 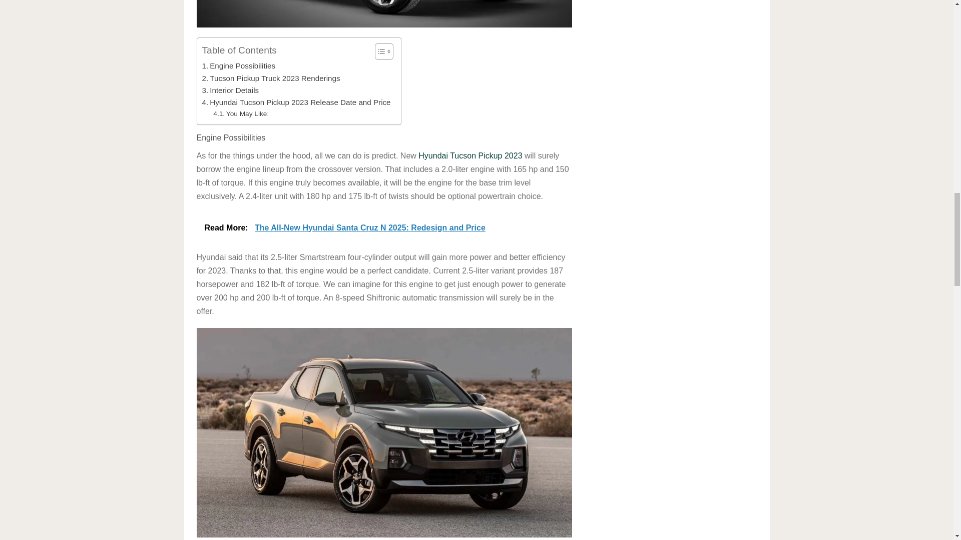 What do you see at coordinates (239, 65) in the screenshot?
I see `Engine Possibilities` at bounding box center [239, 65].